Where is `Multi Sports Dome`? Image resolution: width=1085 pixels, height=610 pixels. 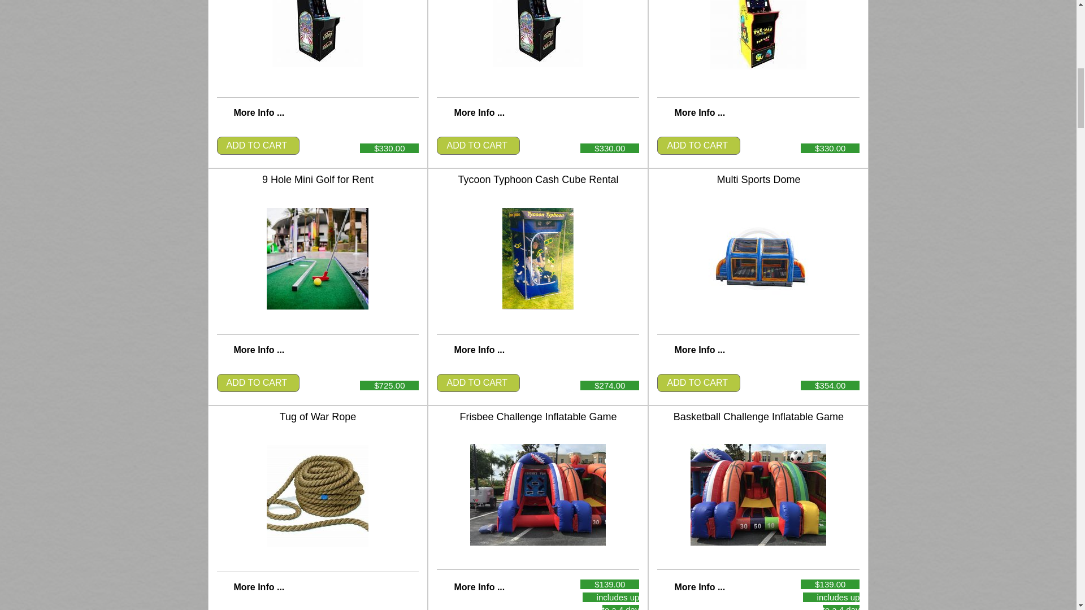 Multi Sports Dome is located at coordinates (758, 259).